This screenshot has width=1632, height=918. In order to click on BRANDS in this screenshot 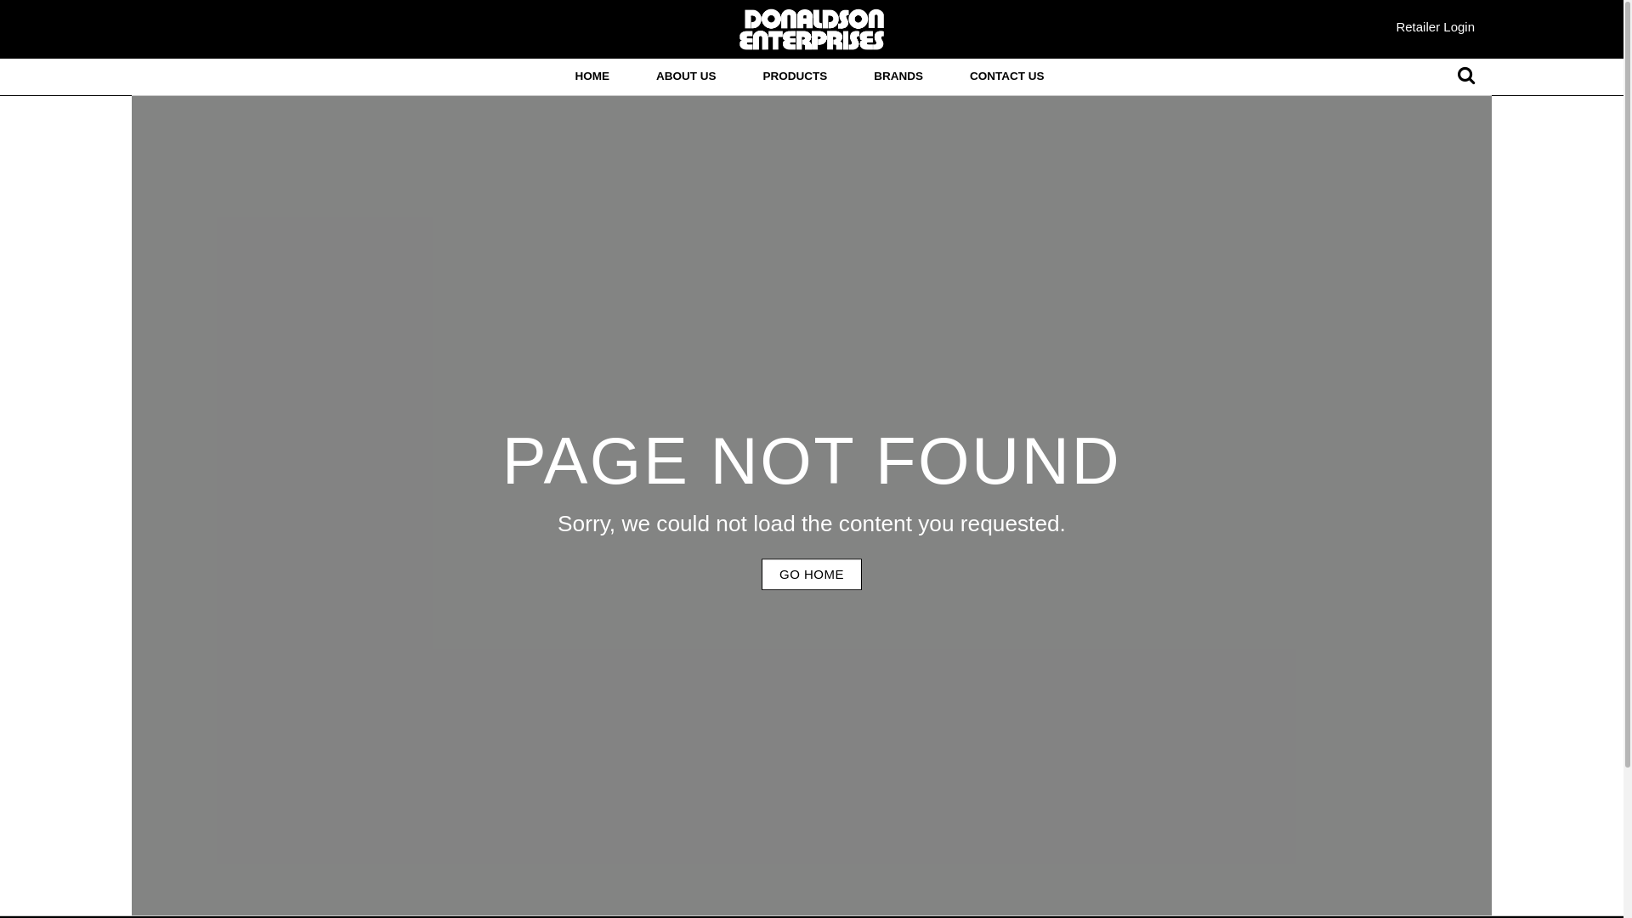, I will do `click(898, 77)`.